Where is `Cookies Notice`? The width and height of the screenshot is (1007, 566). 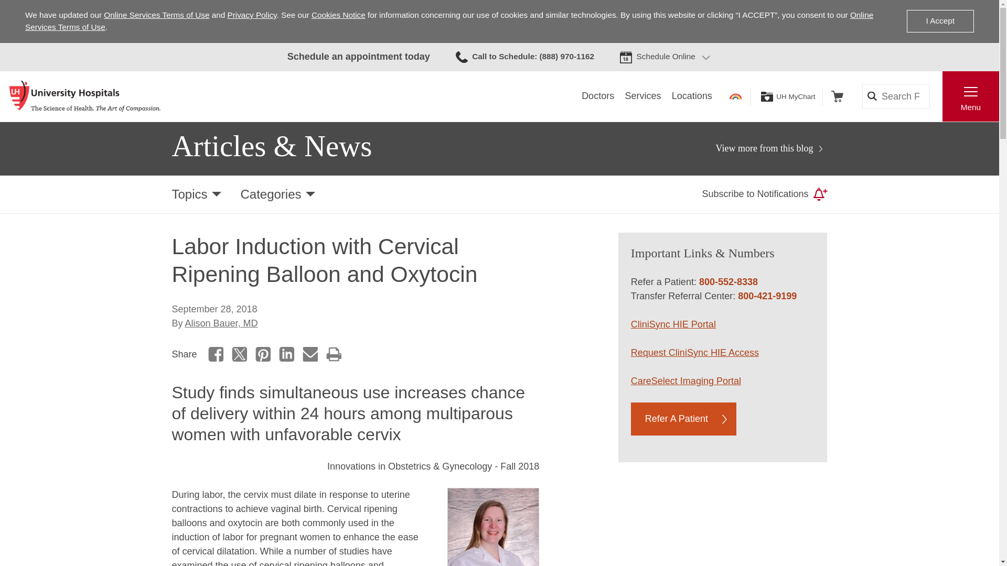 Cookies Notice is located at coordinates (338, 15).